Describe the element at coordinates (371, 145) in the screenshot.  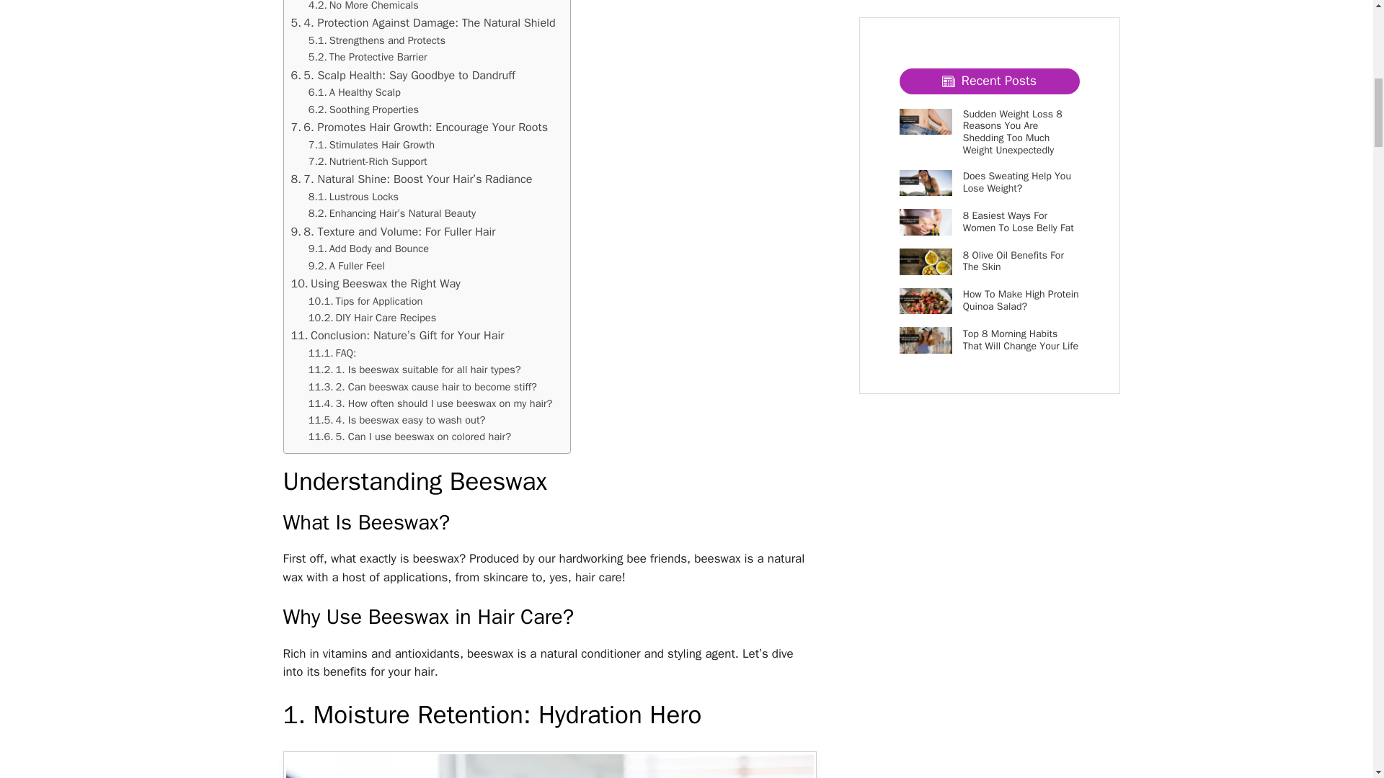
I see `Stimulates Hair Growth` at that location.